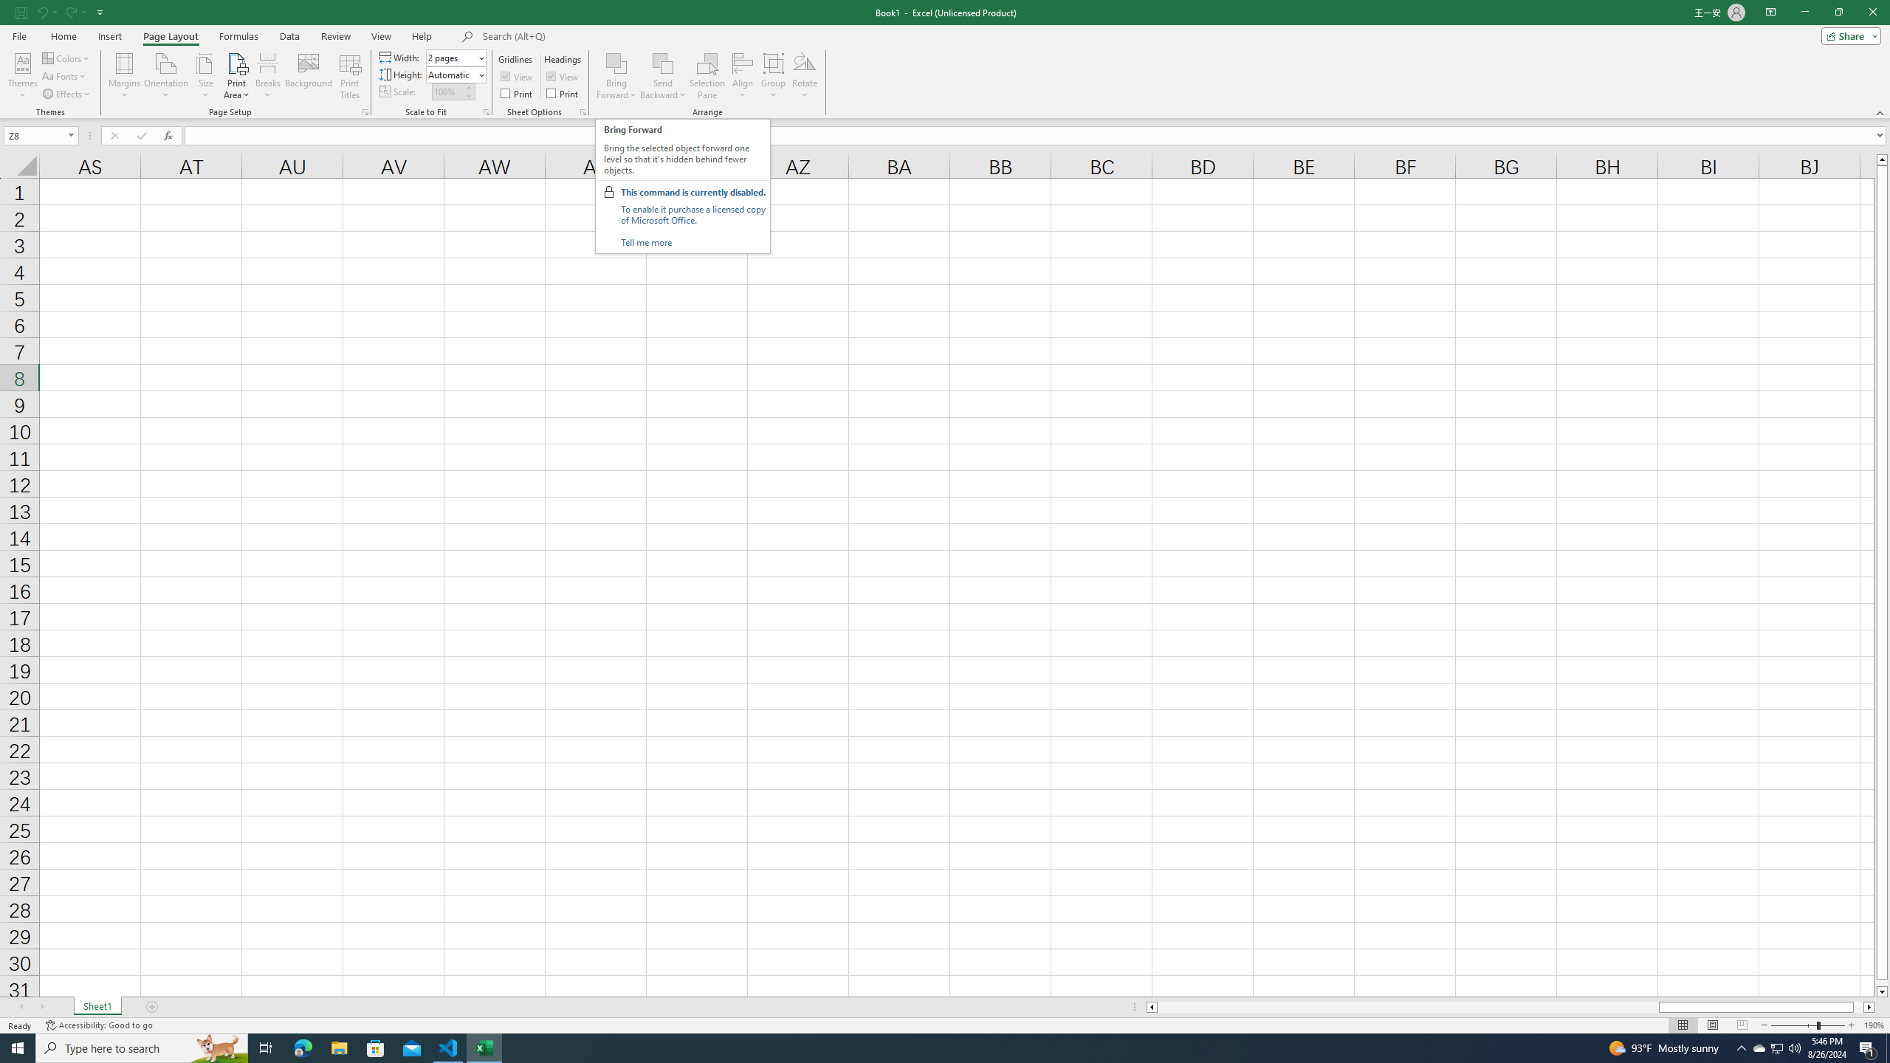 Image resolution: width=1890 pixels, height=1063 pixels. I want to click on Width, so click(452, 58).